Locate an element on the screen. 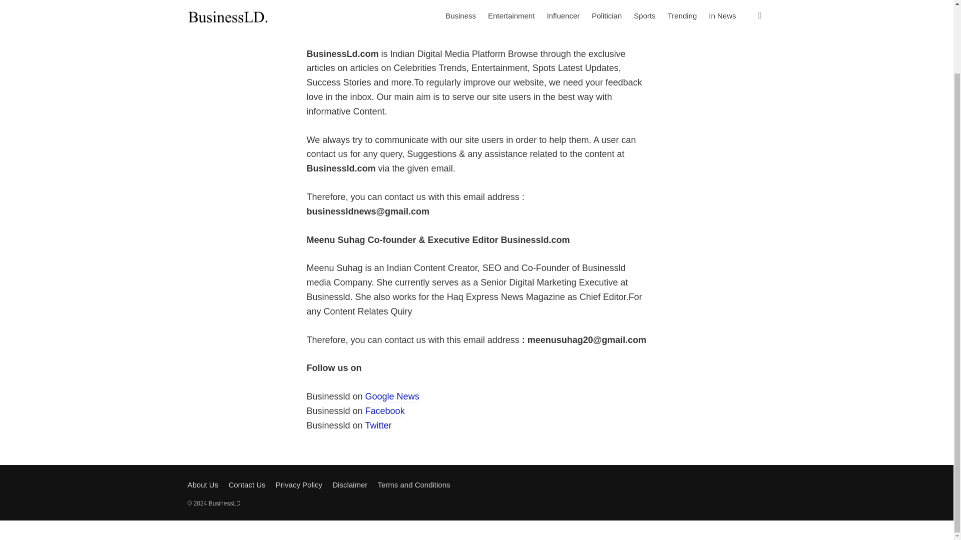 Image resolution: width=961 pixels, height=540 pixels. Terms and Conditions is located at coordinates (413, 485).